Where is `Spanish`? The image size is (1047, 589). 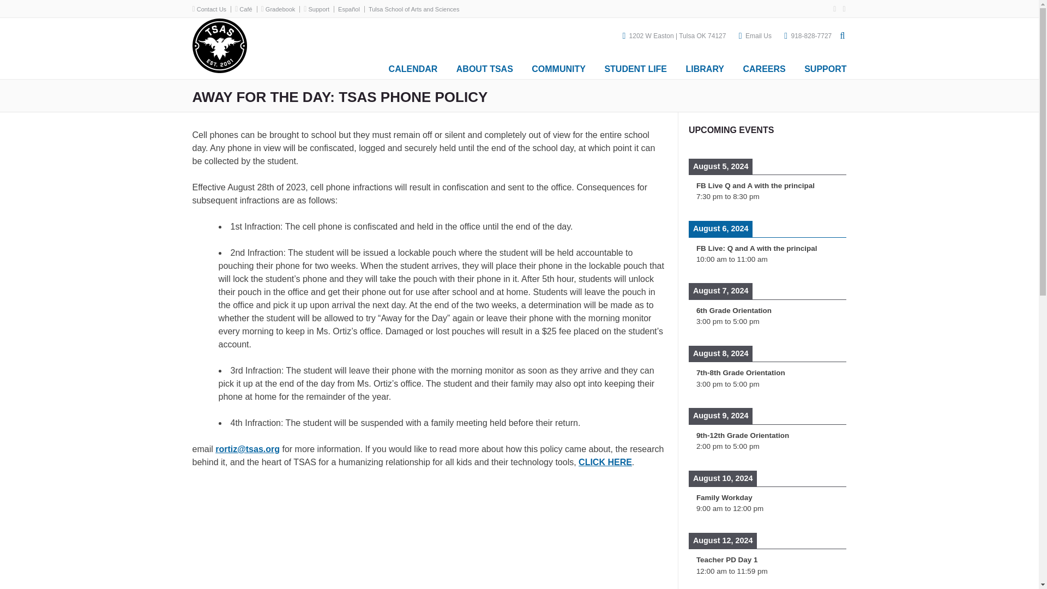
Spanish is located at coordinates (351, 9).